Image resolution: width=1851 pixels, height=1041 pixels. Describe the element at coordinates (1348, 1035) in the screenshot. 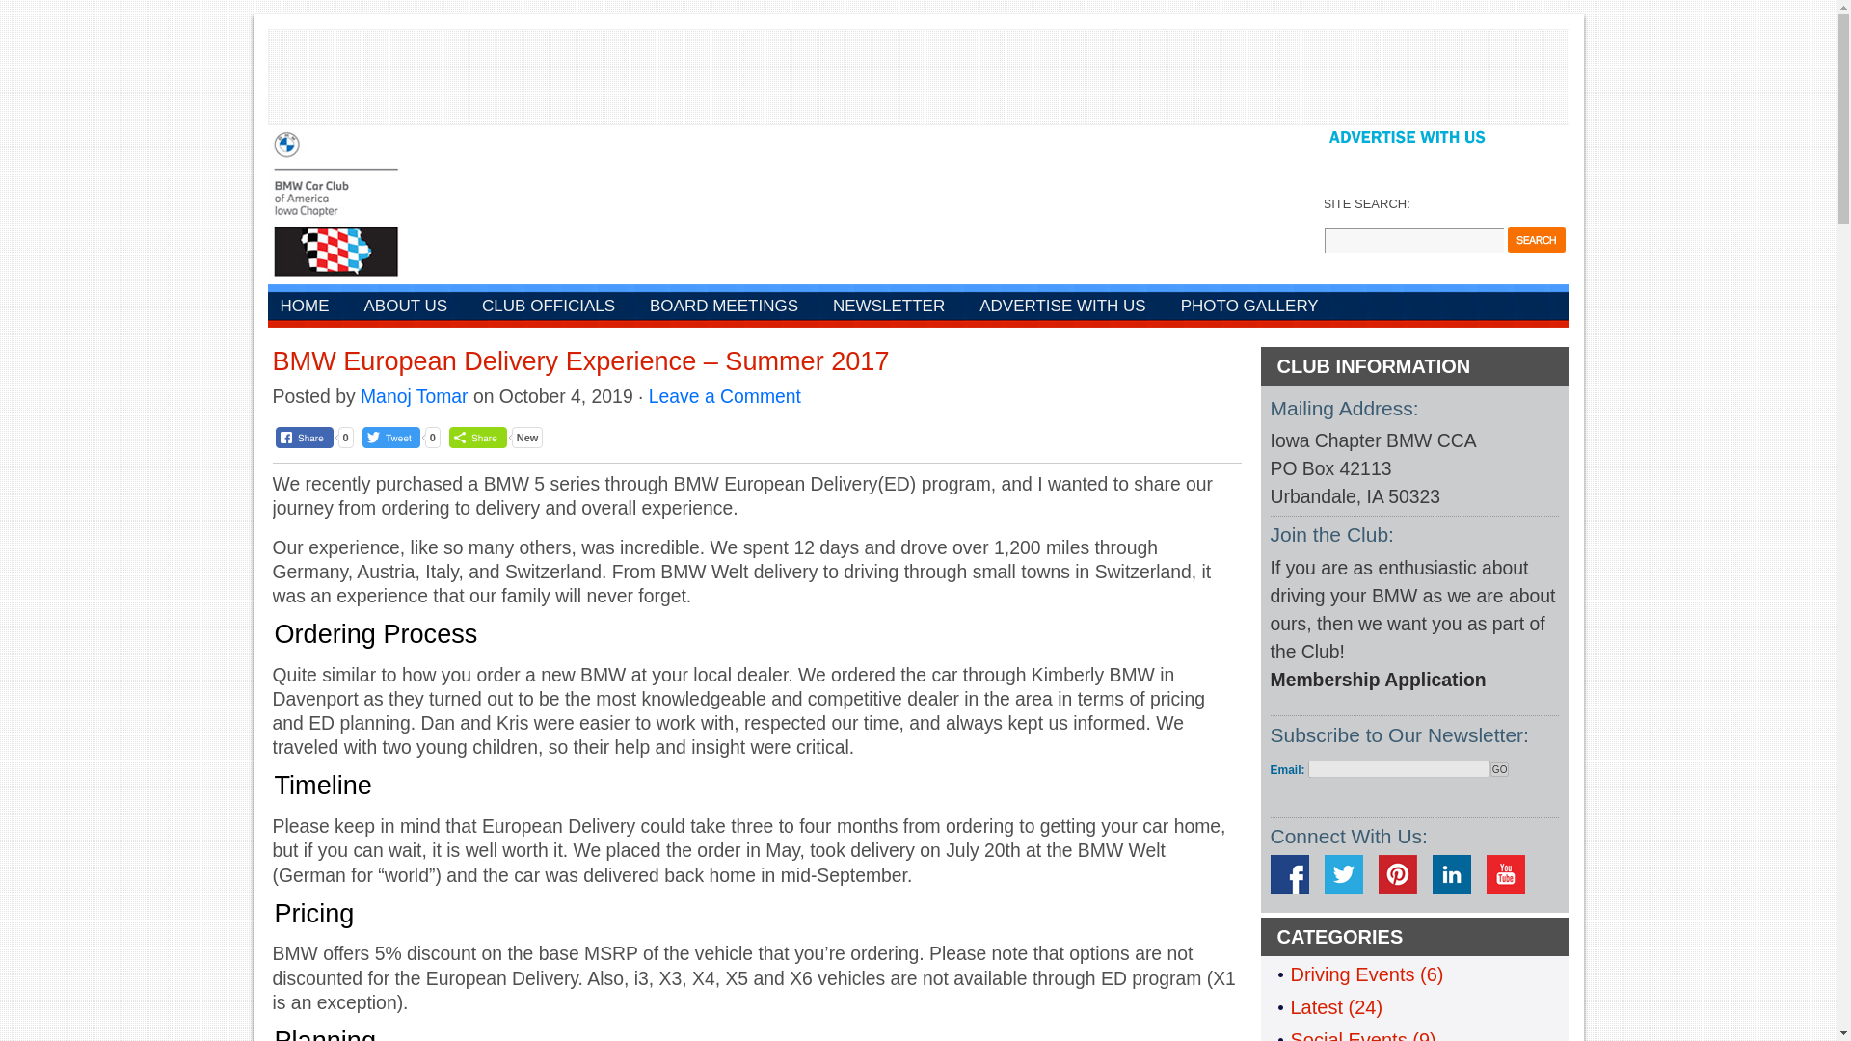

I see `Social Events` at that location.